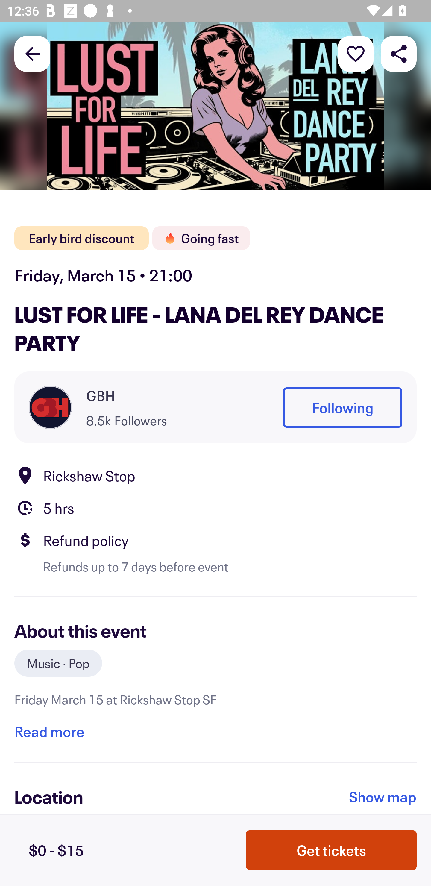  I want to click on Show map, so click(383, 797).